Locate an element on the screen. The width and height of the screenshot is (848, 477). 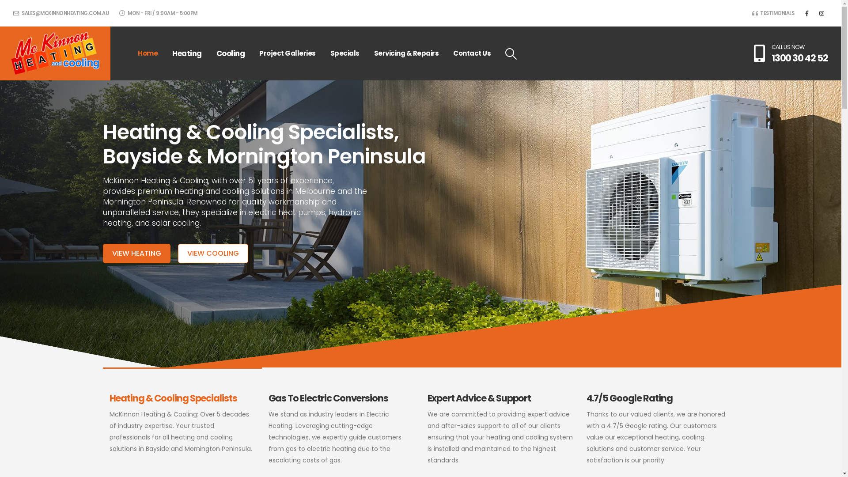
VIEW COOLING is located at coordinates (213, 254).